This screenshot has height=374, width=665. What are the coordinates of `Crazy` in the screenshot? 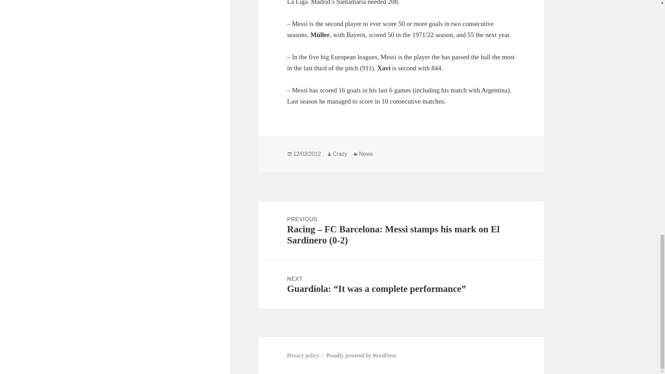 It's located at (340, 154).